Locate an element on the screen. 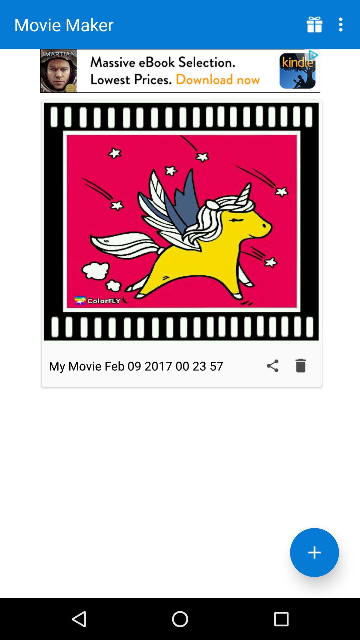  visit advertiser is located at coordinates (180, 71).